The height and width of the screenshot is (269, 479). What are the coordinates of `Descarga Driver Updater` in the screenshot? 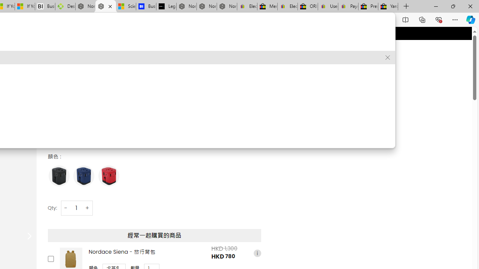 It's located at (65, 7).